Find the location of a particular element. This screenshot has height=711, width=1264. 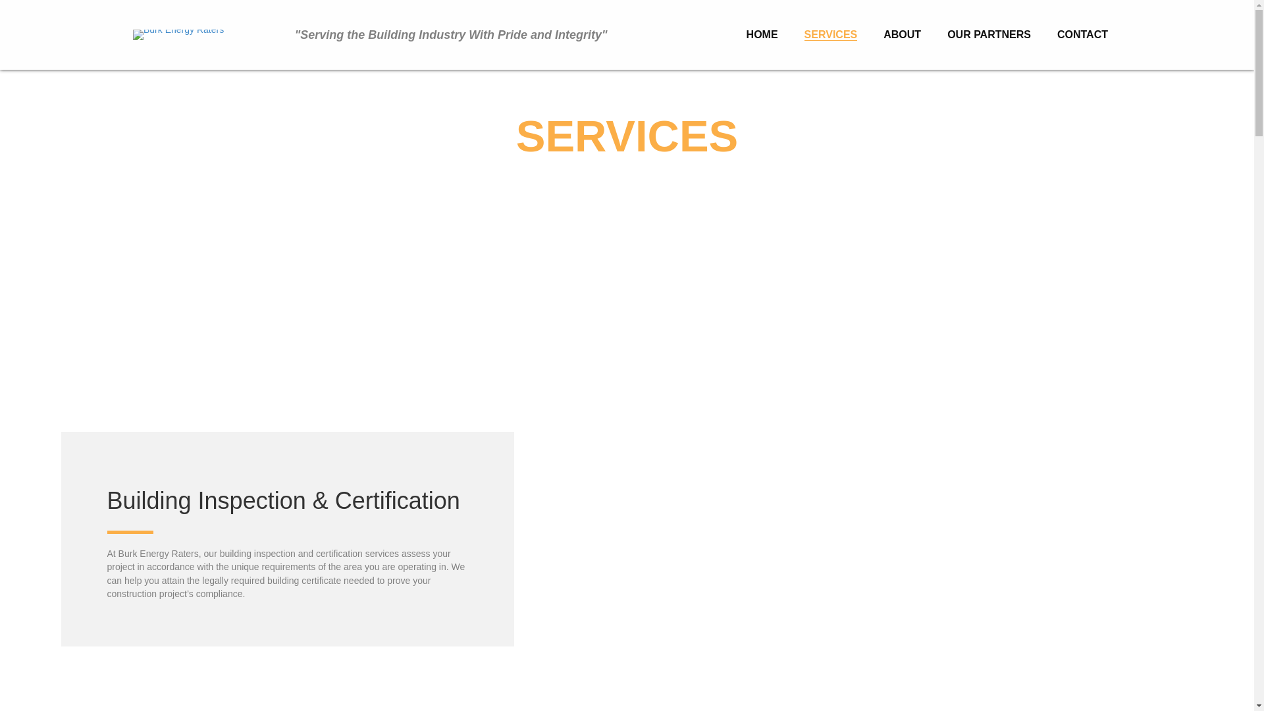

OUR PARTNERS is located at coordinates (989, 35).